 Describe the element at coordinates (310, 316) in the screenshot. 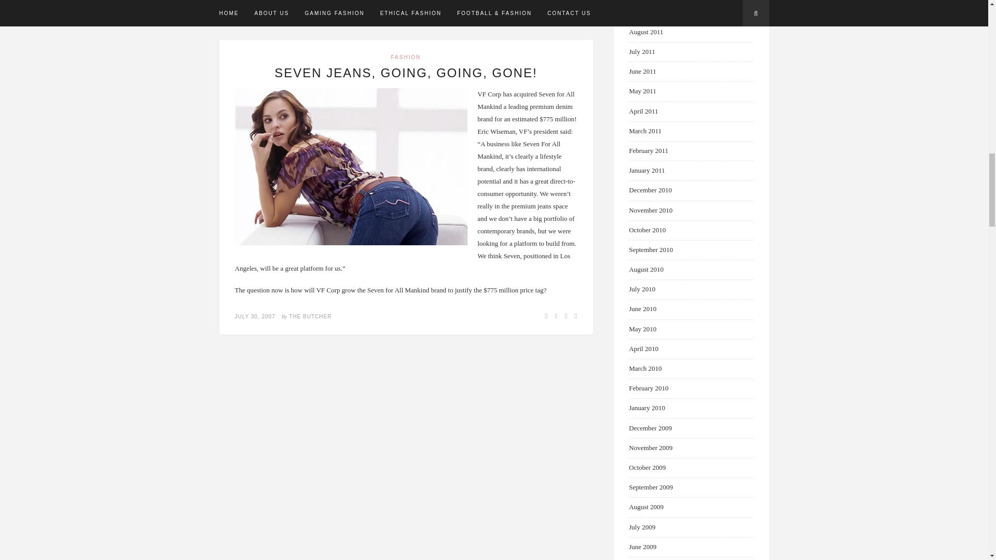

I see `Posts by The Butcher` at that location.